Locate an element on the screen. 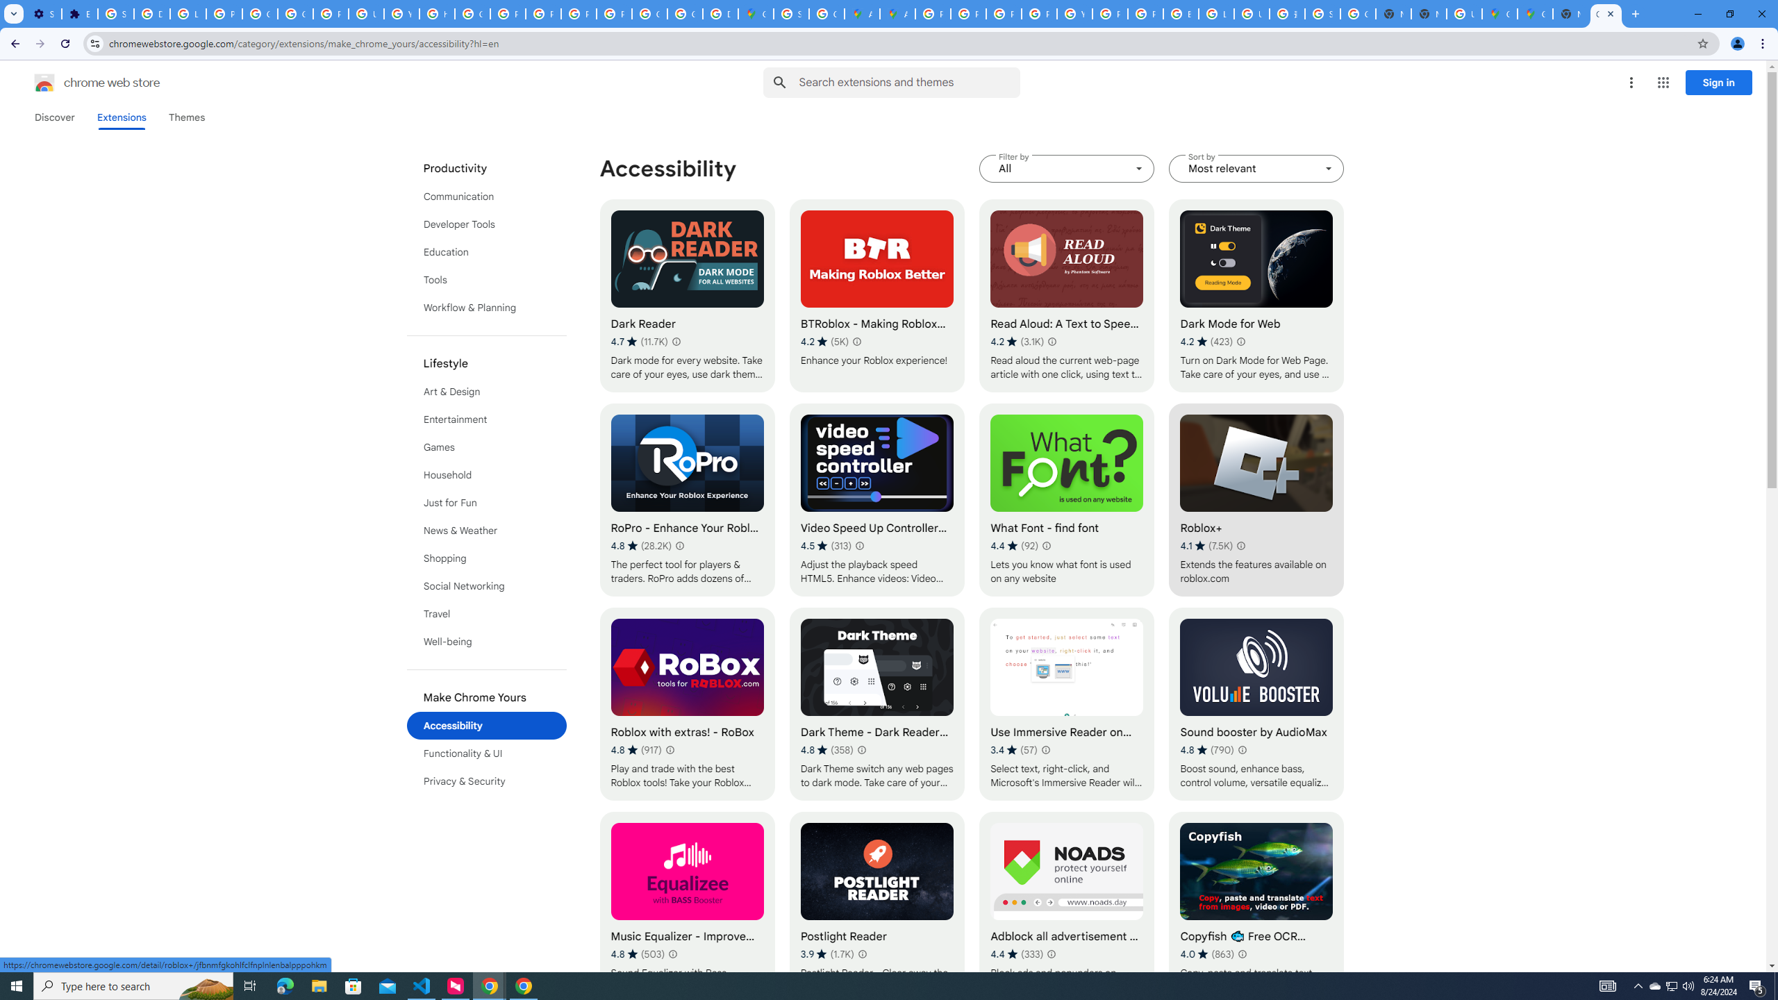 The width and height of the screenshot is (1778, 1000). Policy Accountability and Transparency - Transparency Center is located at coordinates (932, 14).